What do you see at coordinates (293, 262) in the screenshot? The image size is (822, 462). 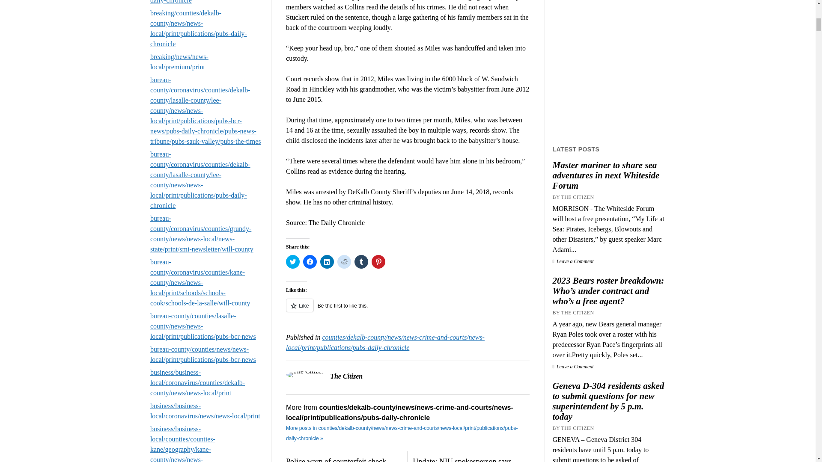 I see `Click to share on Twitter` at bounding box center [293, 262].